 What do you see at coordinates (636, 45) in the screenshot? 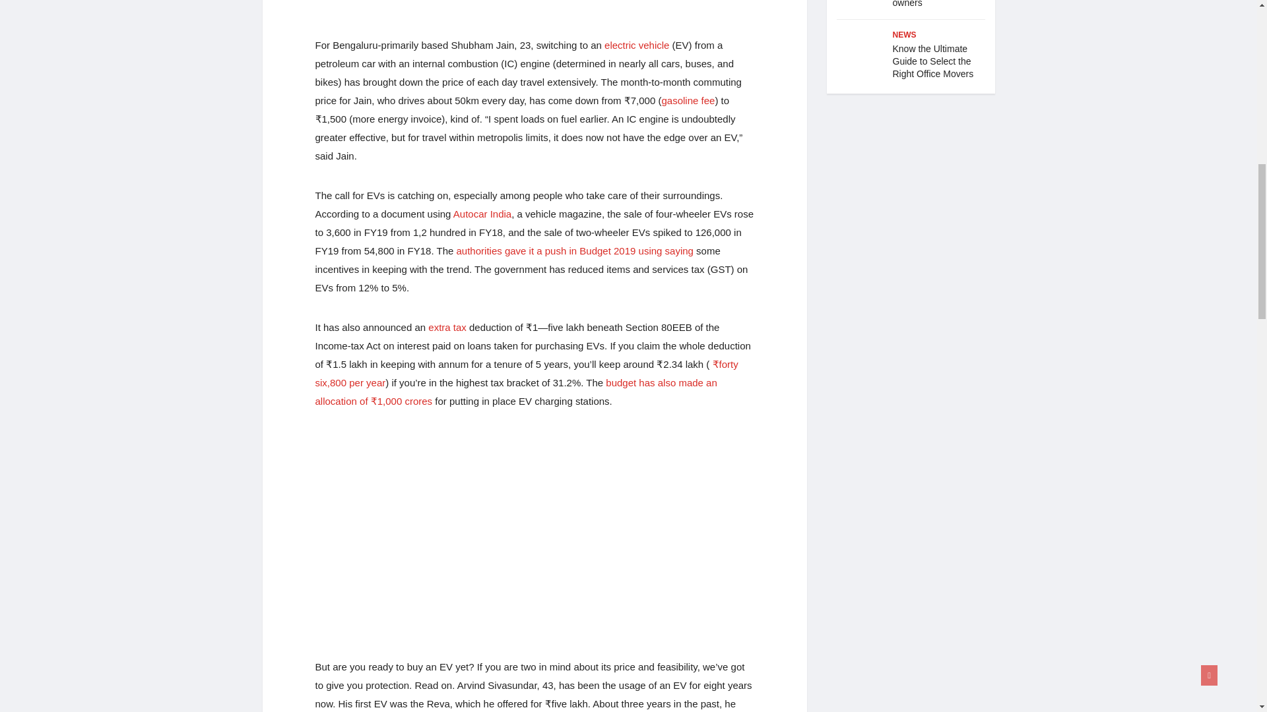
I see `electric vehicle` at bounding box center [636, 45].